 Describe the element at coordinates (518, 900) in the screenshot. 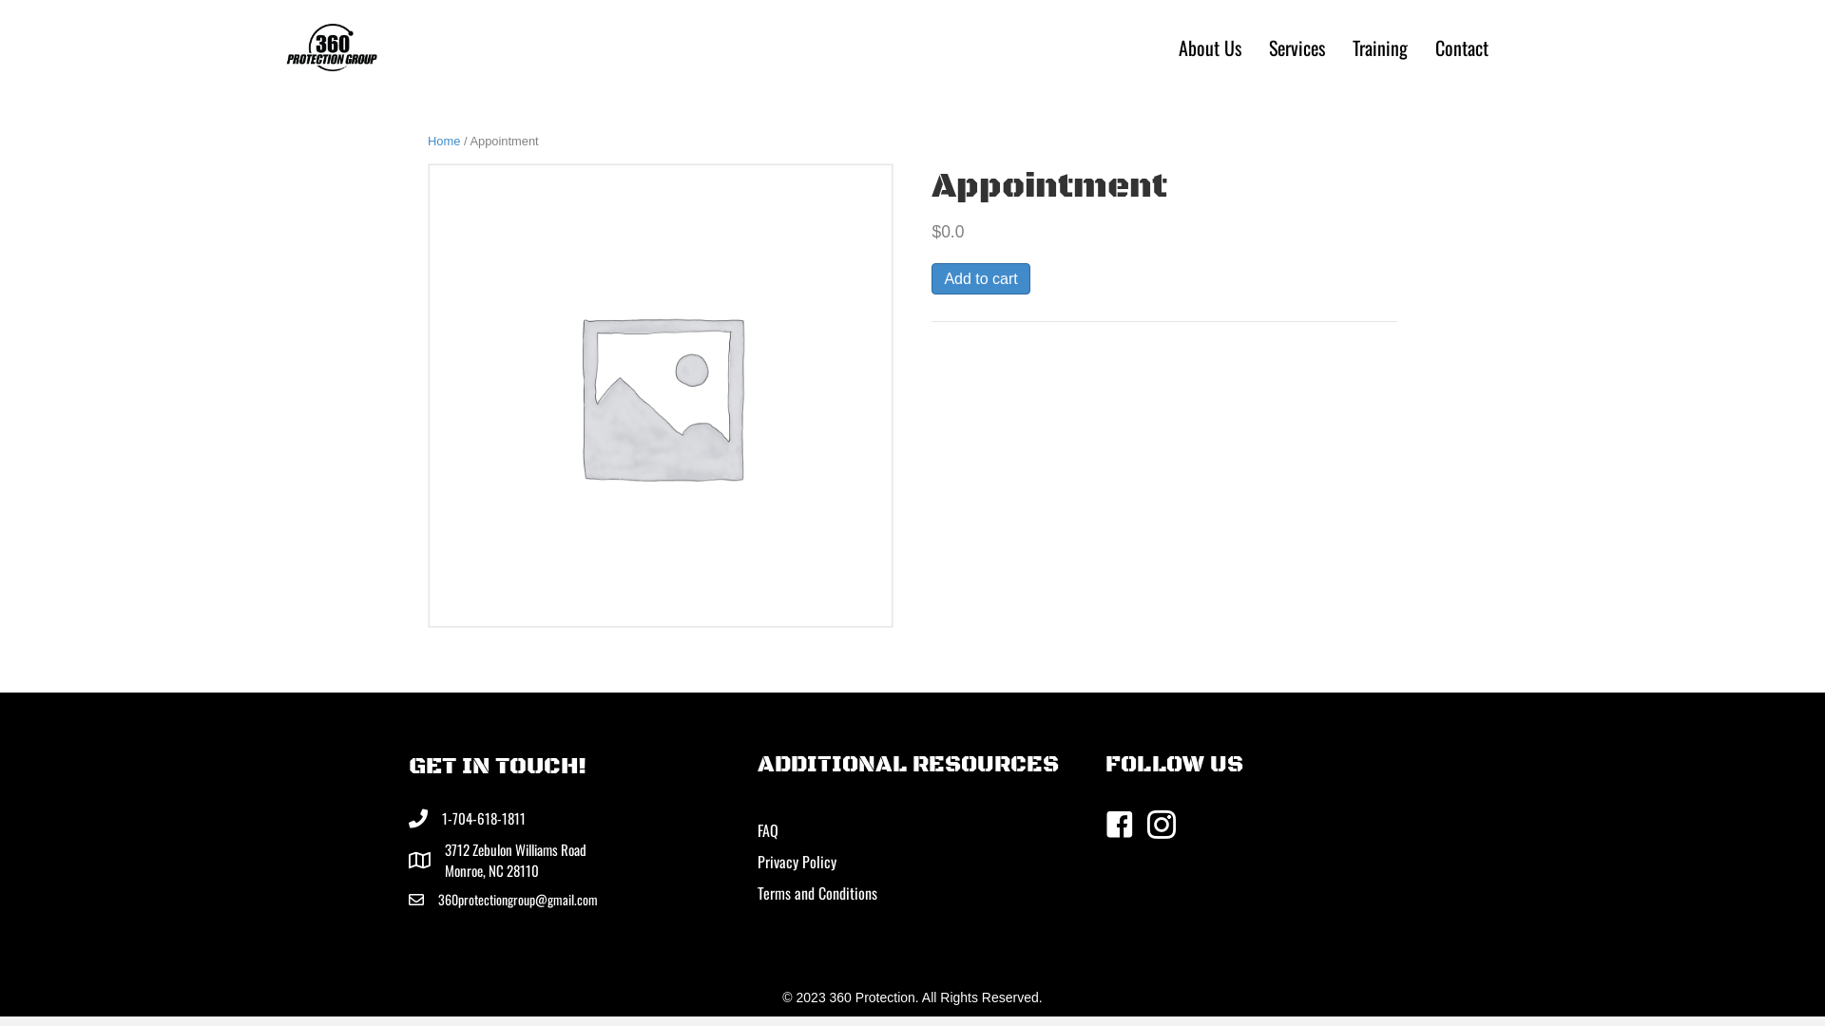

I see `360protectiongroup@gmail.com` at that location.